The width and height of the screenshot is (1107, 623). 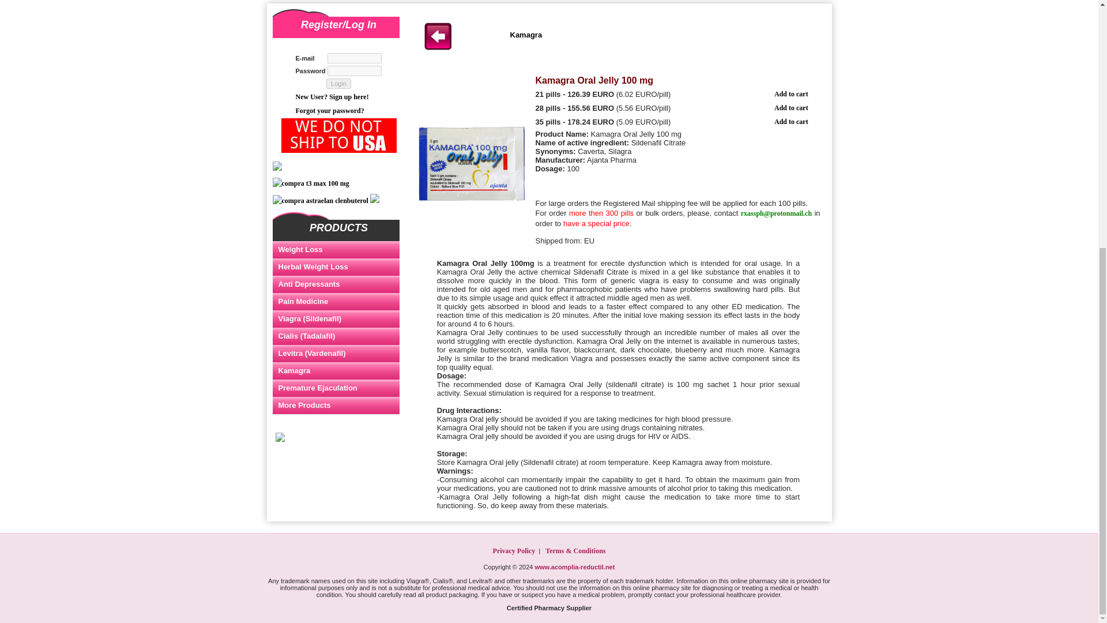 What do you see at coordinates (338, 84) in the screenshot?
I see `Login` at bounding box center [338, 84].